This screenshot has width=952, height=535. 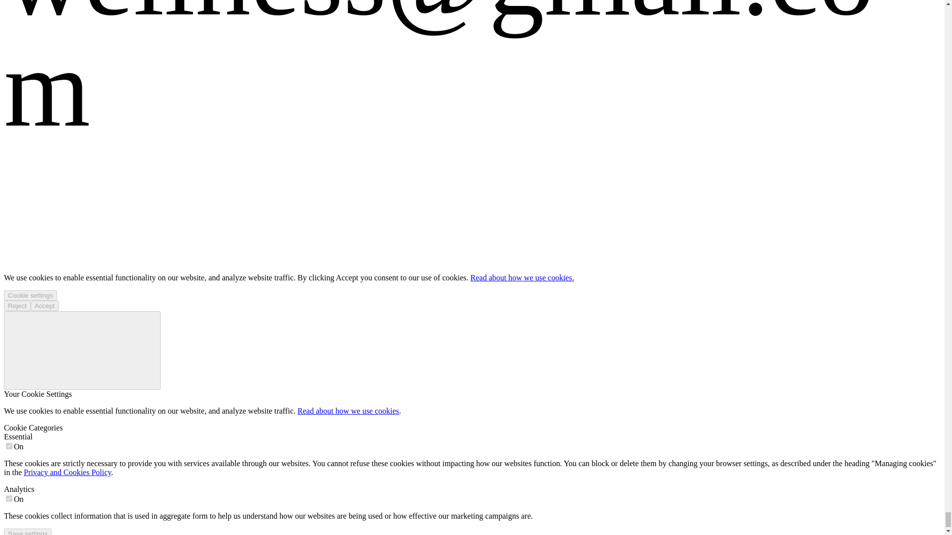 I want to click on Cookie settings, so click(x=30, y=295).